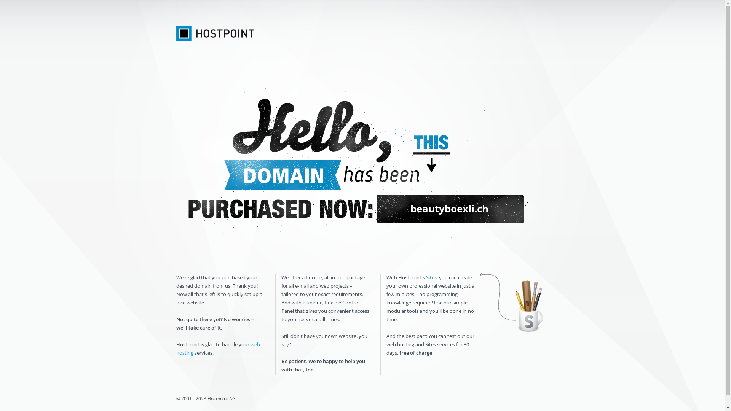 This screenshot has width=731, height=411. What do you see at coordinates (431, 277) in the screenshot?
I see `Sites` at bounding box center [431, 277].